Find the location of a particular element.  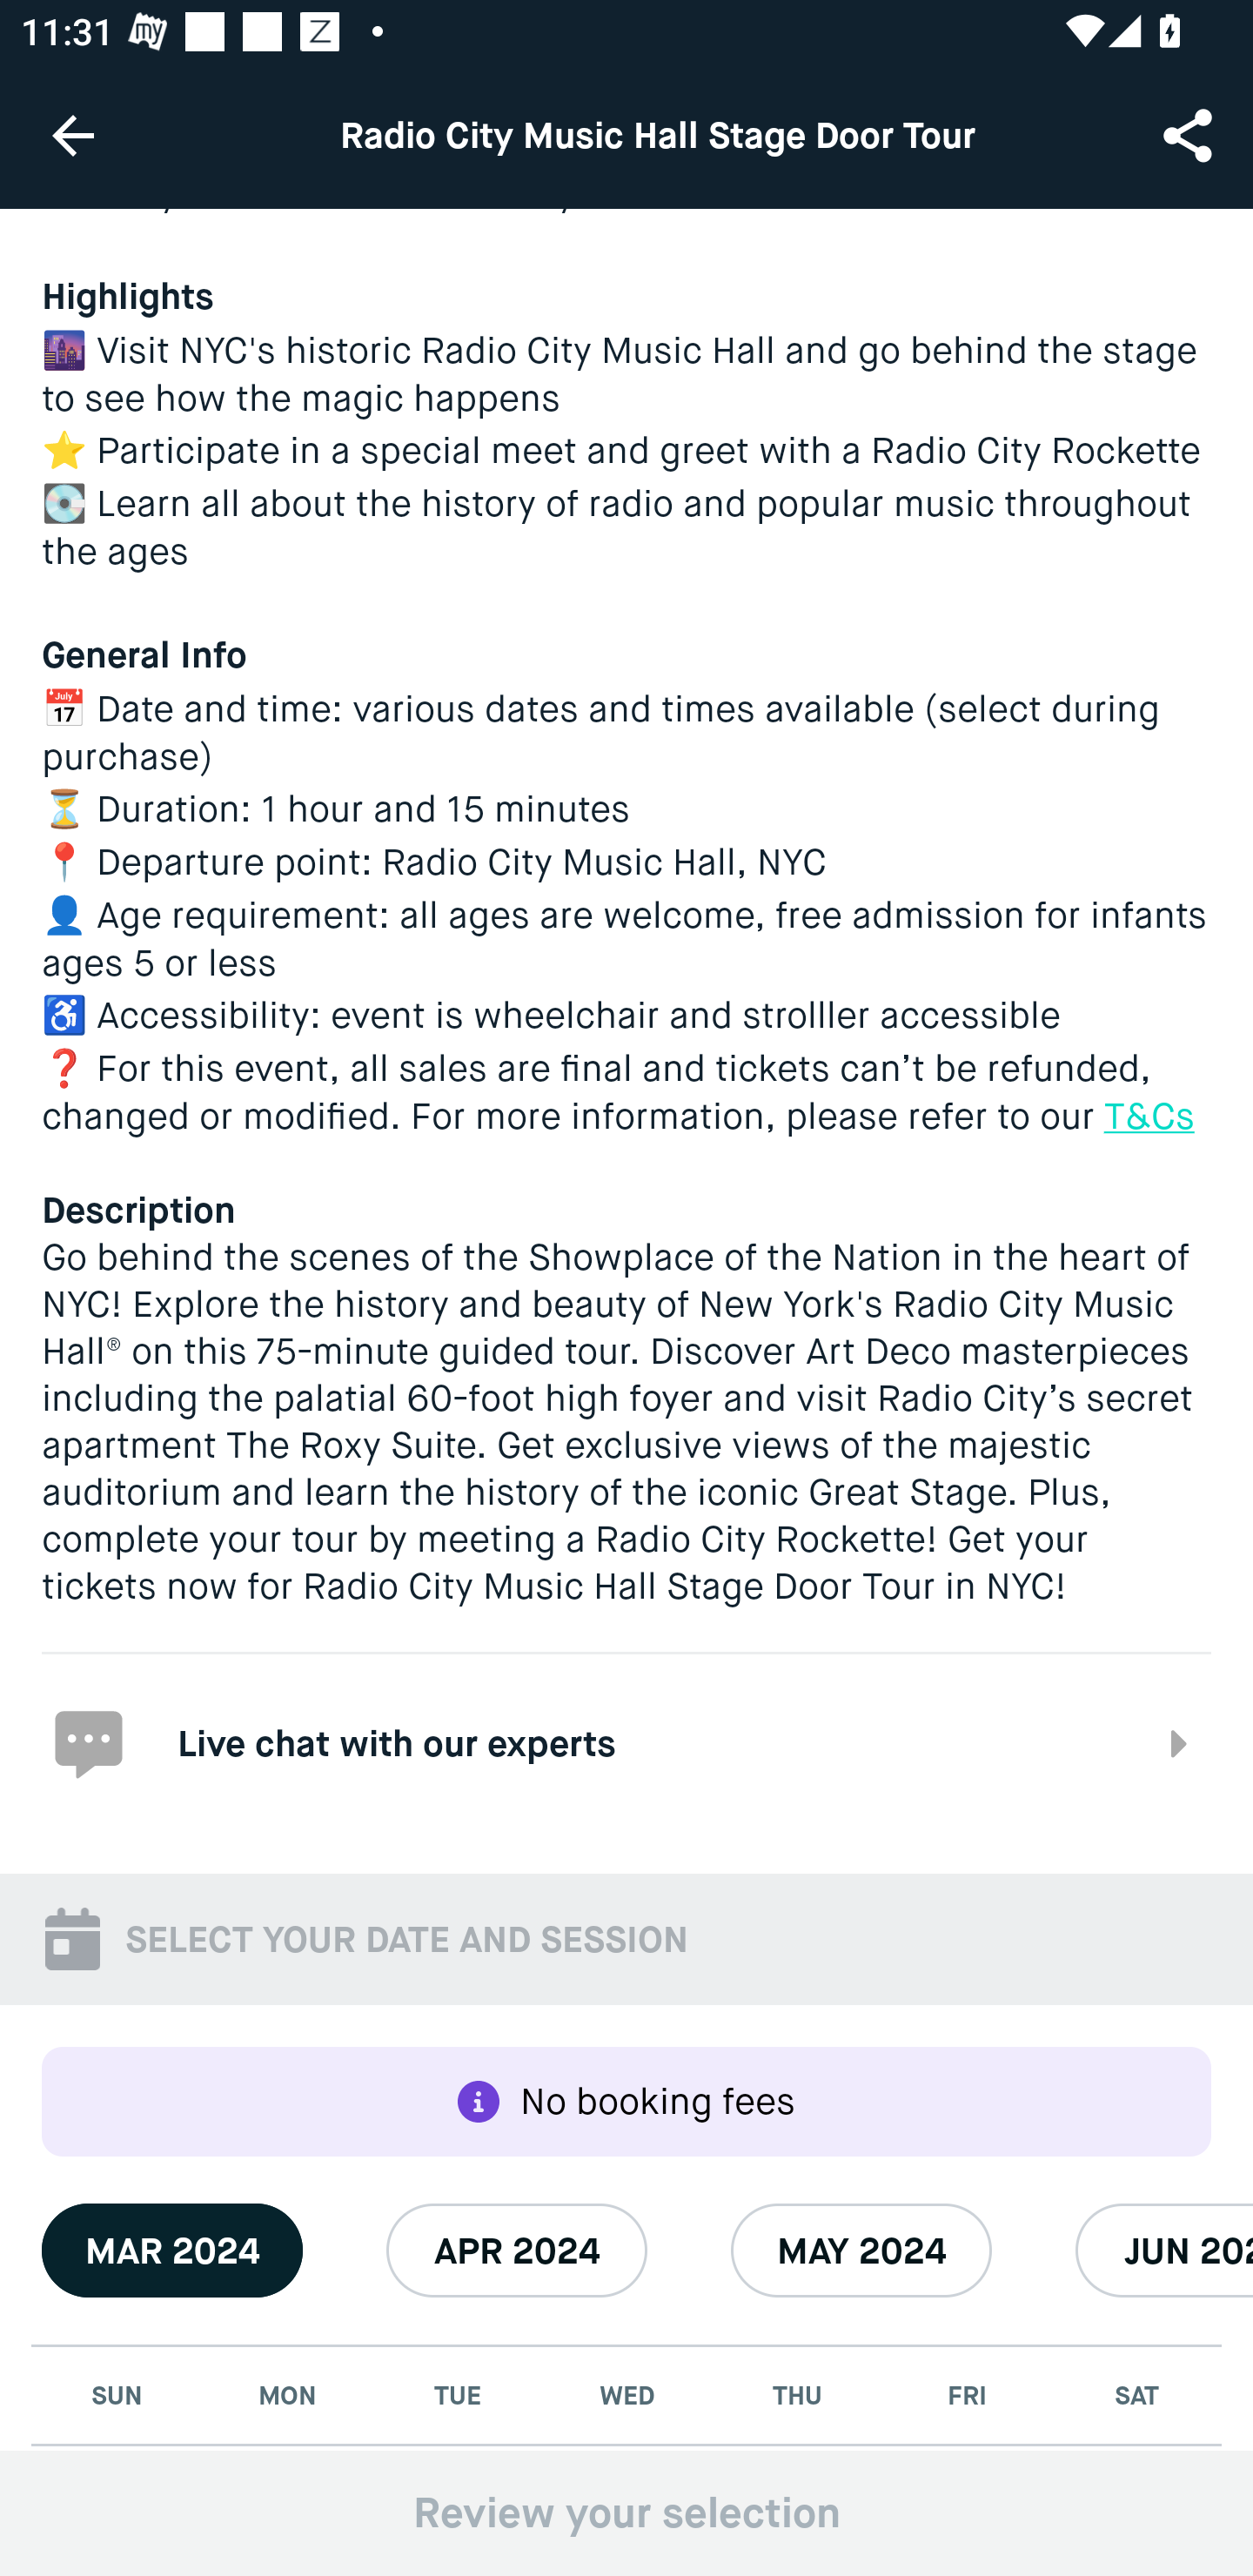

JUN 2024 is located at coordinates (1164, 2251).